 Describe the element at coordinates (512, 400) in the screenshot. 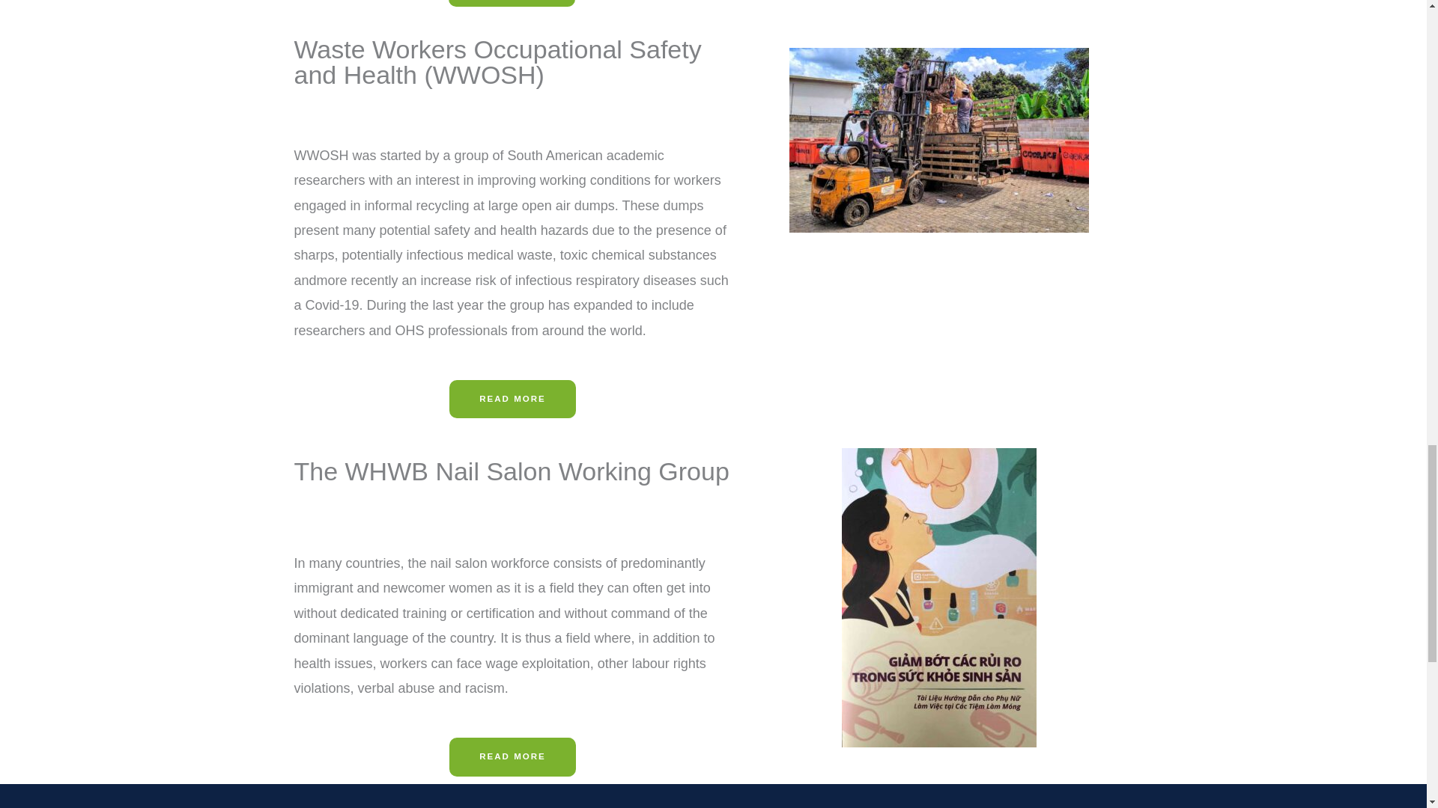

I see `READ MORE` at that location.